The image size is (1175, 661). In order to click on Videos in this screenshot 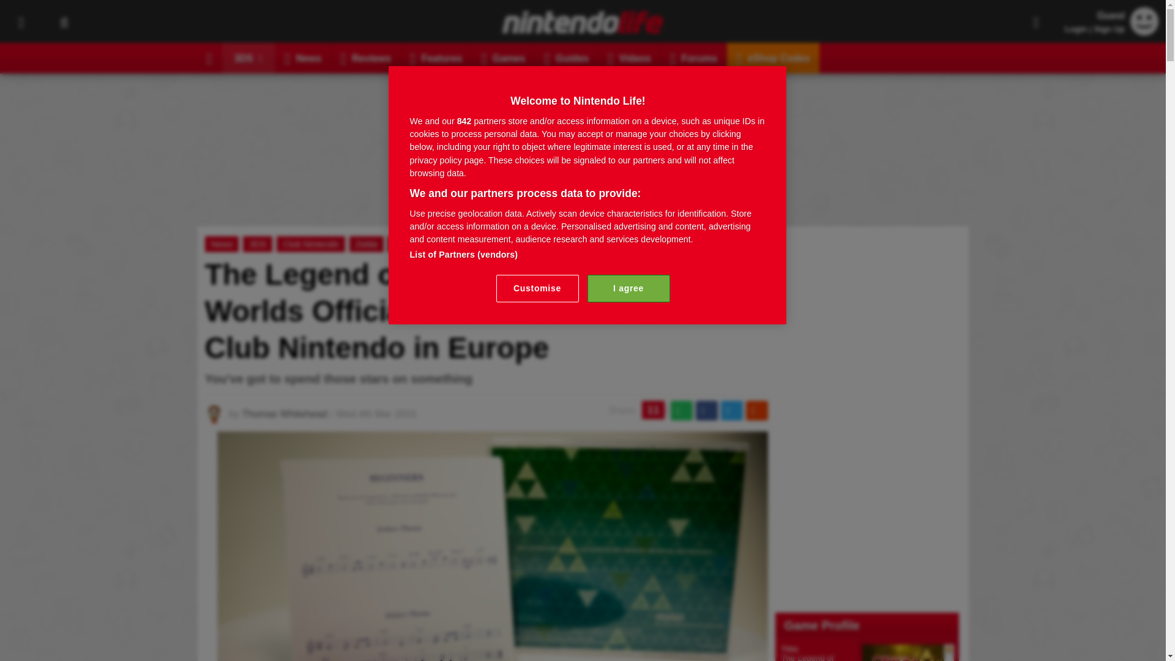, I will do `click(629, 58)`.